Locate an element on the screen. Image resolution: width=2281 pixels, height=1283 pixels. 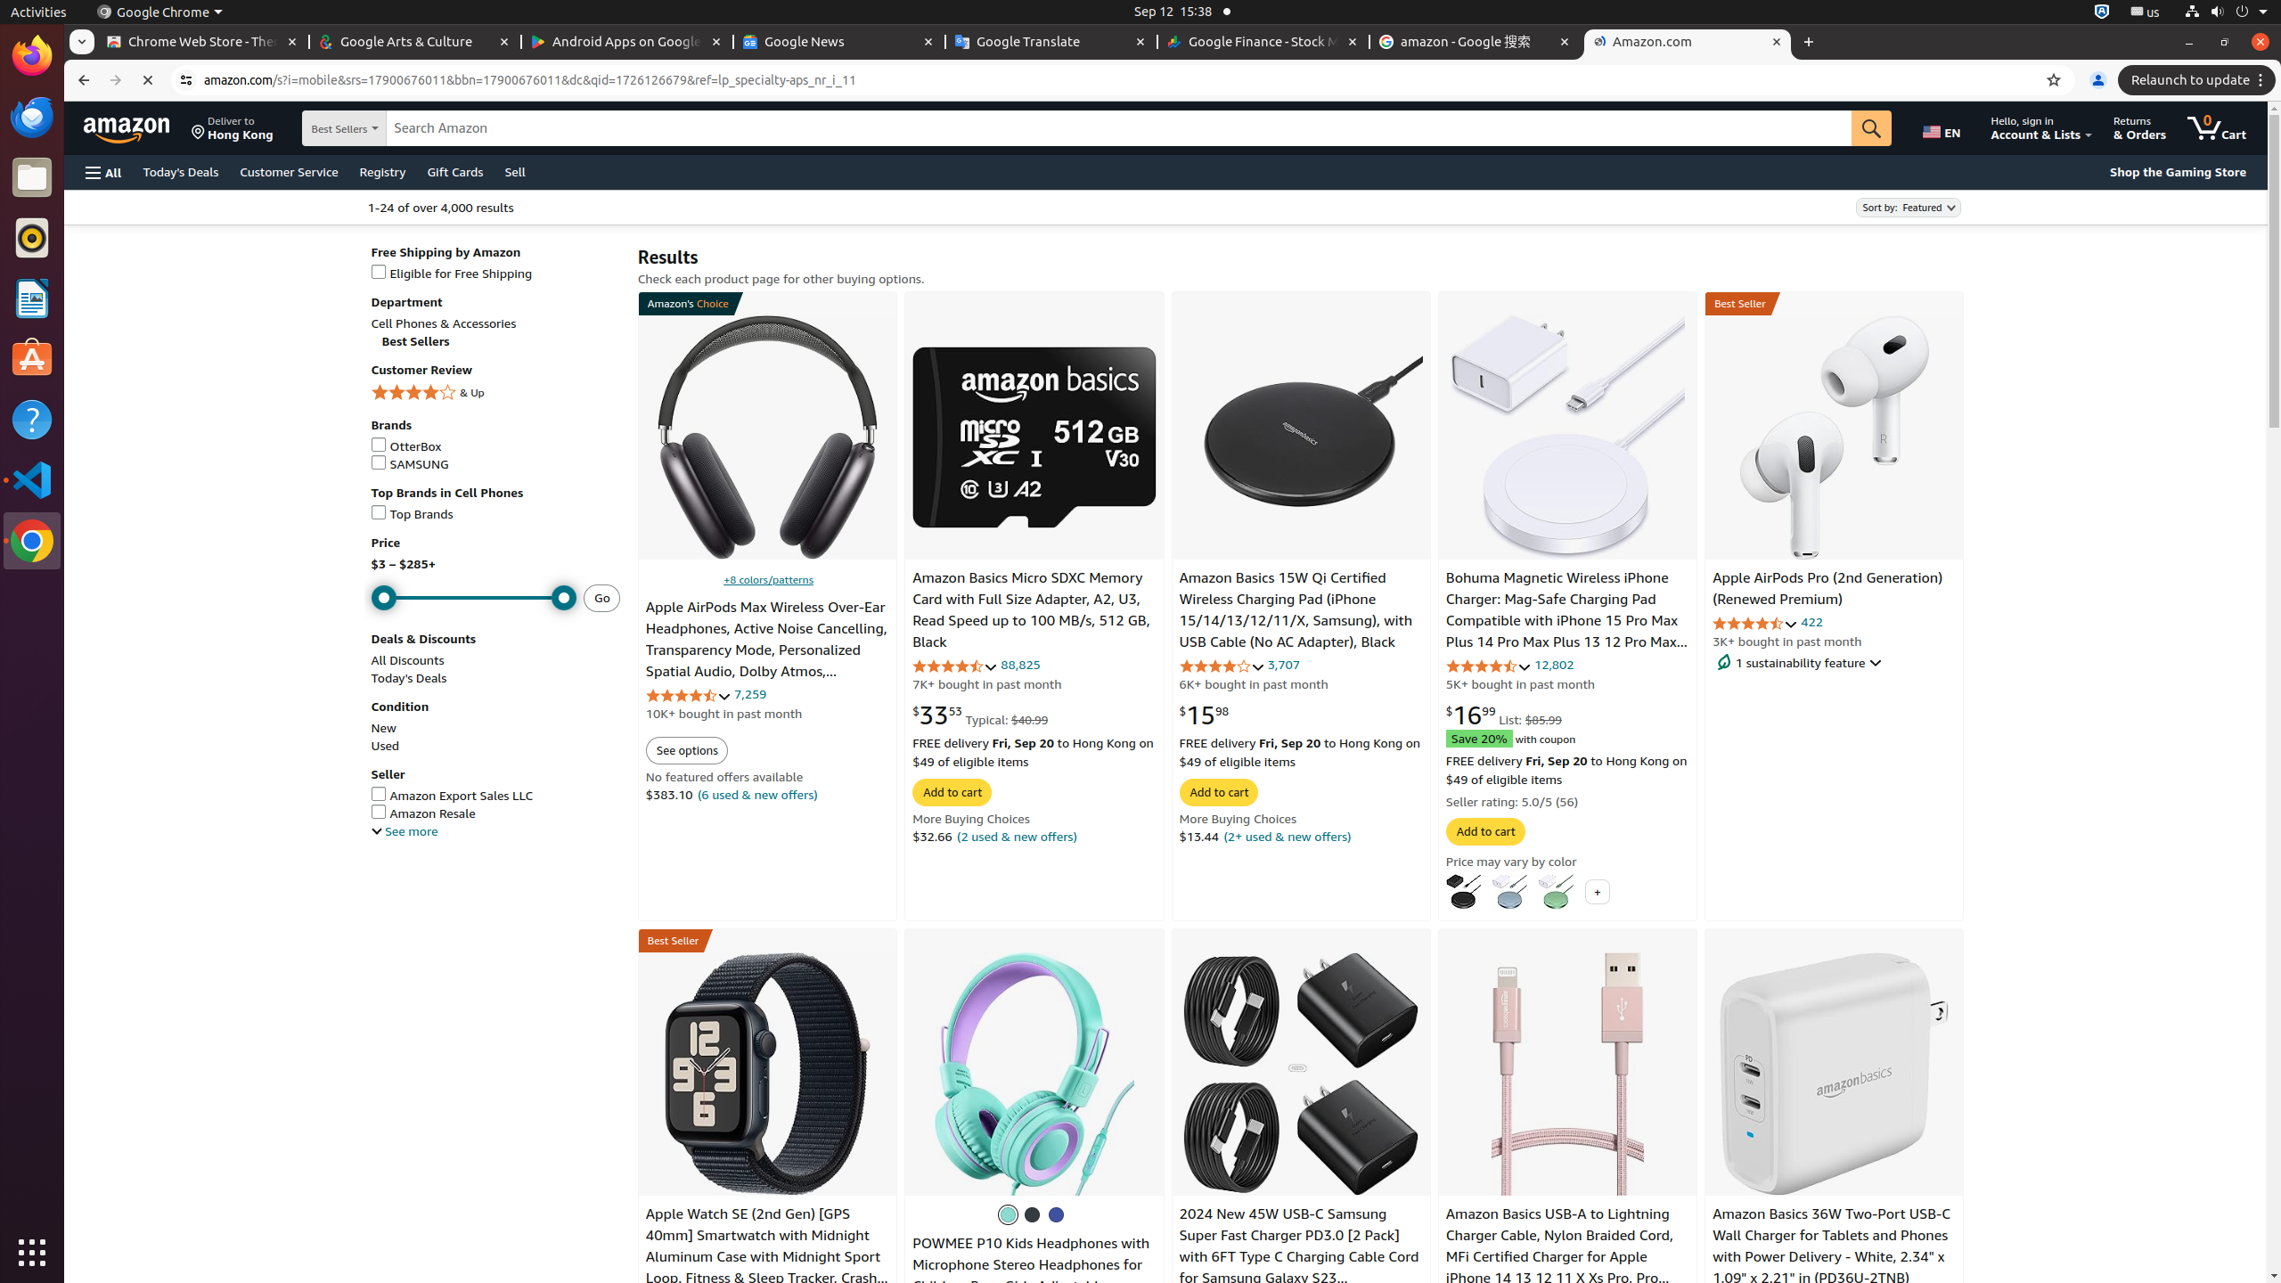
4.3 out of 5 stars is located at coordinates (1755, 624).